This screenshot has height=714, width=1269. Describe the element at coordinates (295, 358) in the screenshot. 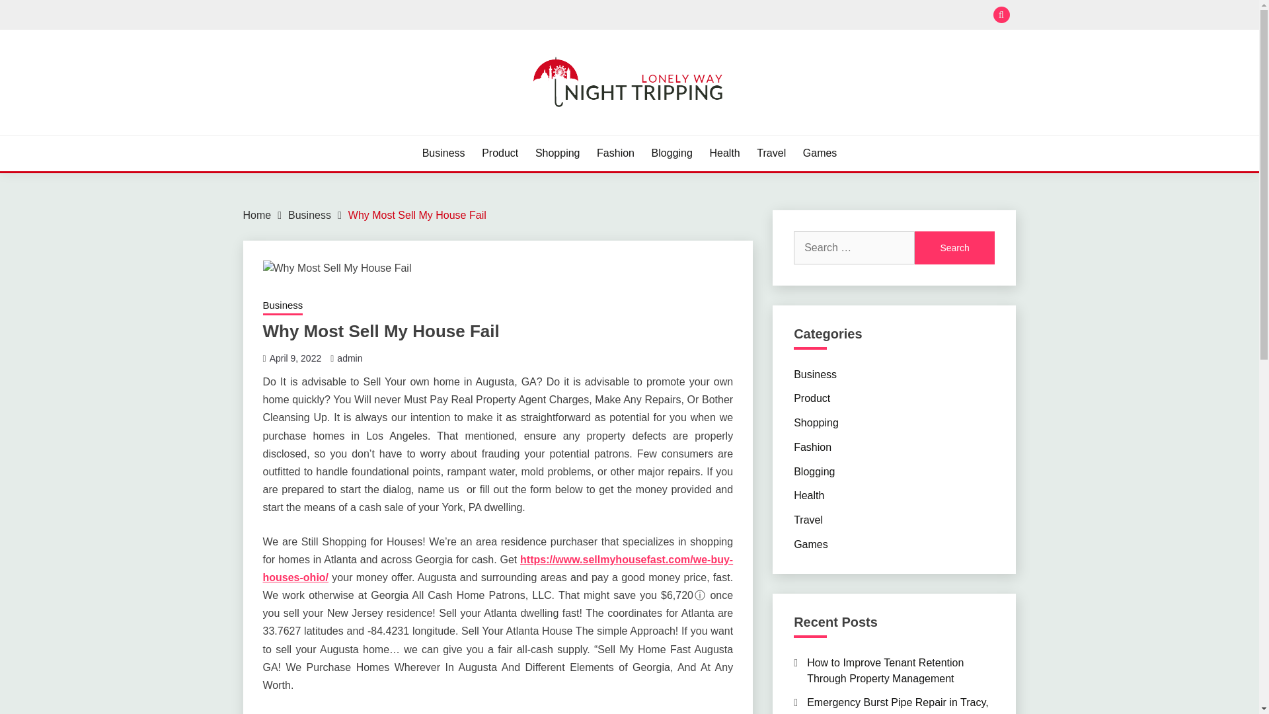

I see `April 9, 2022` at that location.